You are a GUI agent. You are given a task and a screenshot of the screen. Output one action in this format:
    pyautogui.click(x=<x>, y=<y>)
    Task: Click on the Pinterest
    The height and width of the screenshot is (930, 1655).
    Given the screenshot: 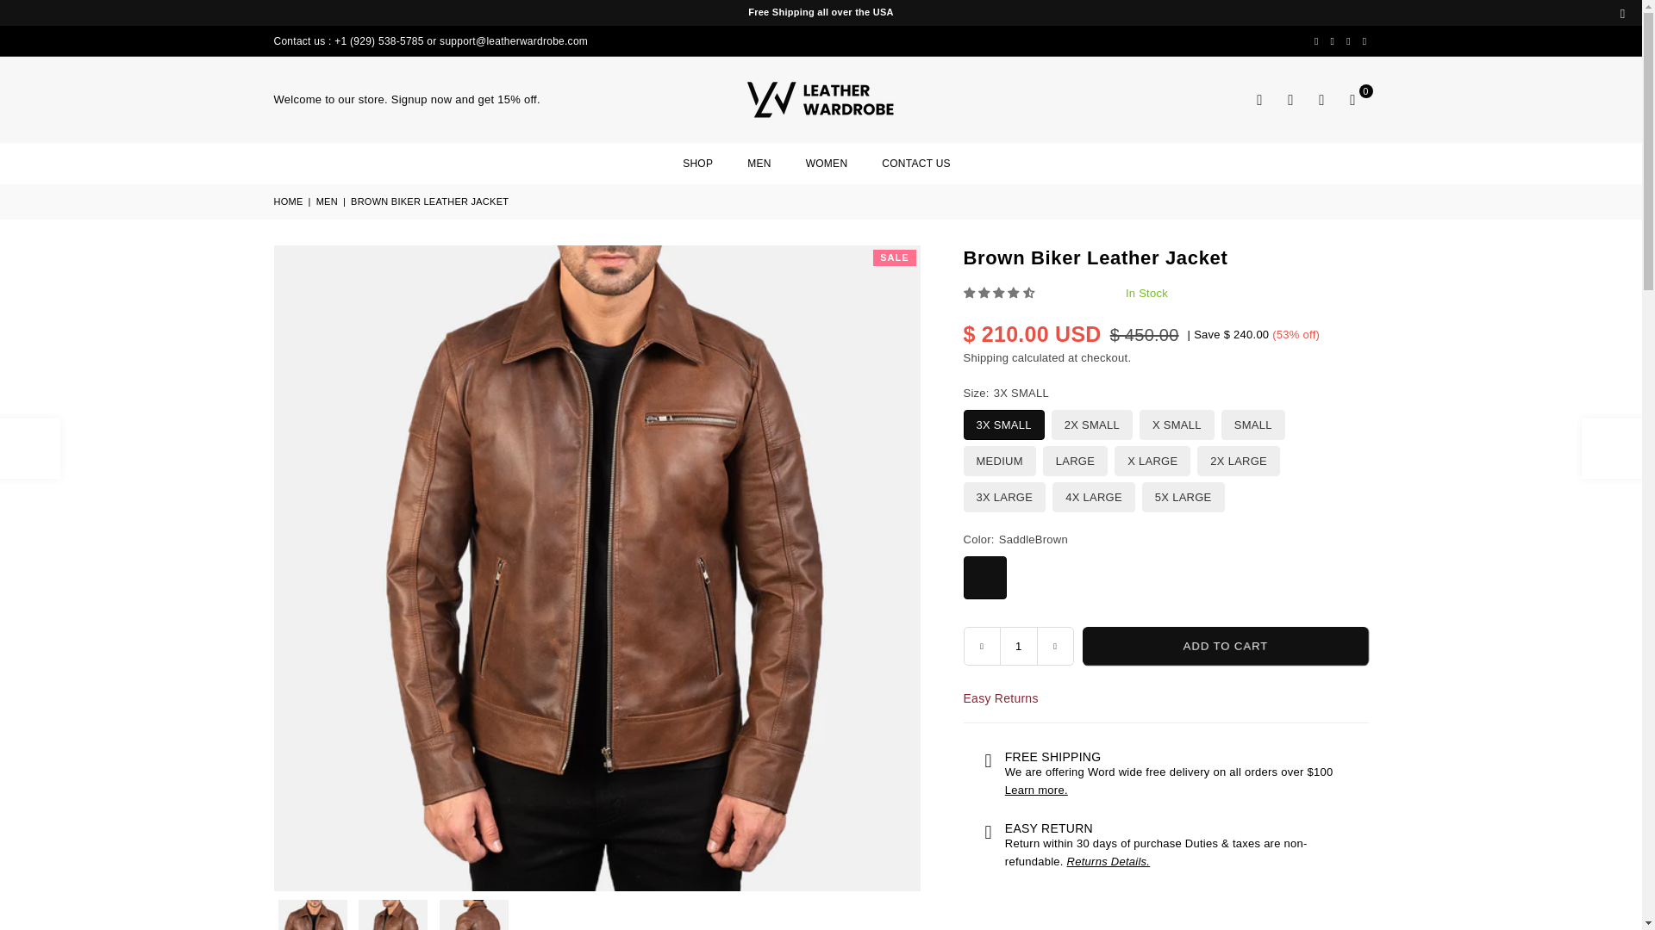 What is the action you would take?
    pyautogui.click(x=1333, y=41)
    